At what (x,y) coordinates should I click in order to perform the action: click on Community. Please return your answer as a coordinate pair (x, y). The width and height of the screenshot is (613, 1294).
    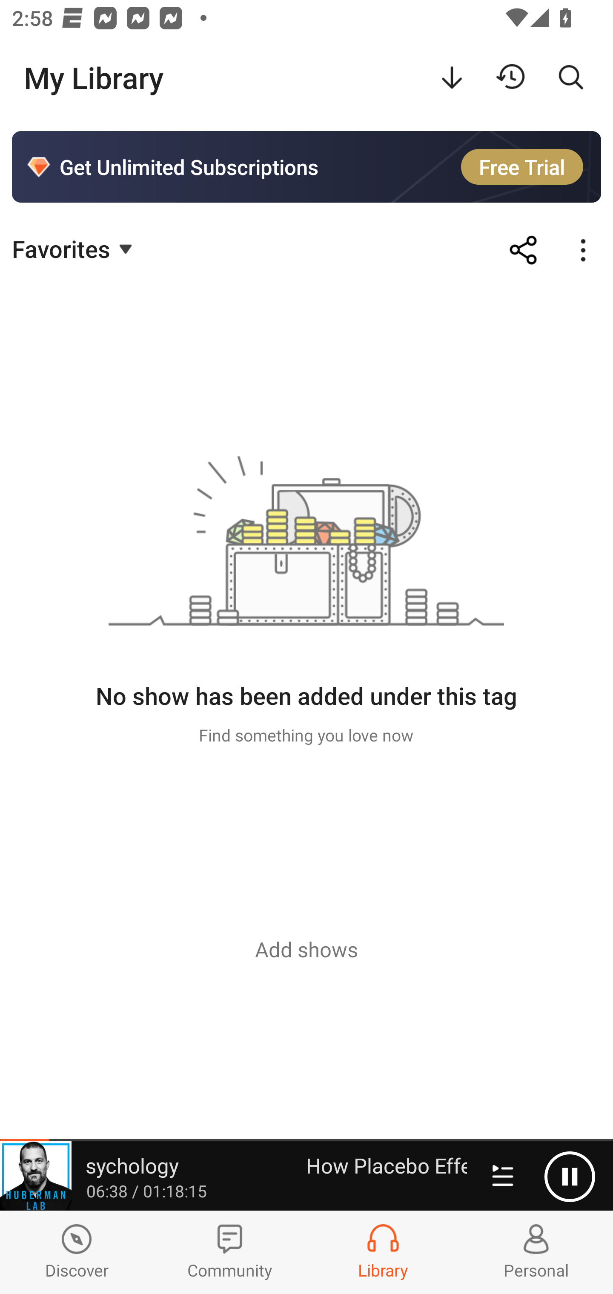
    Looking at the image, I should click on (230, 1252).